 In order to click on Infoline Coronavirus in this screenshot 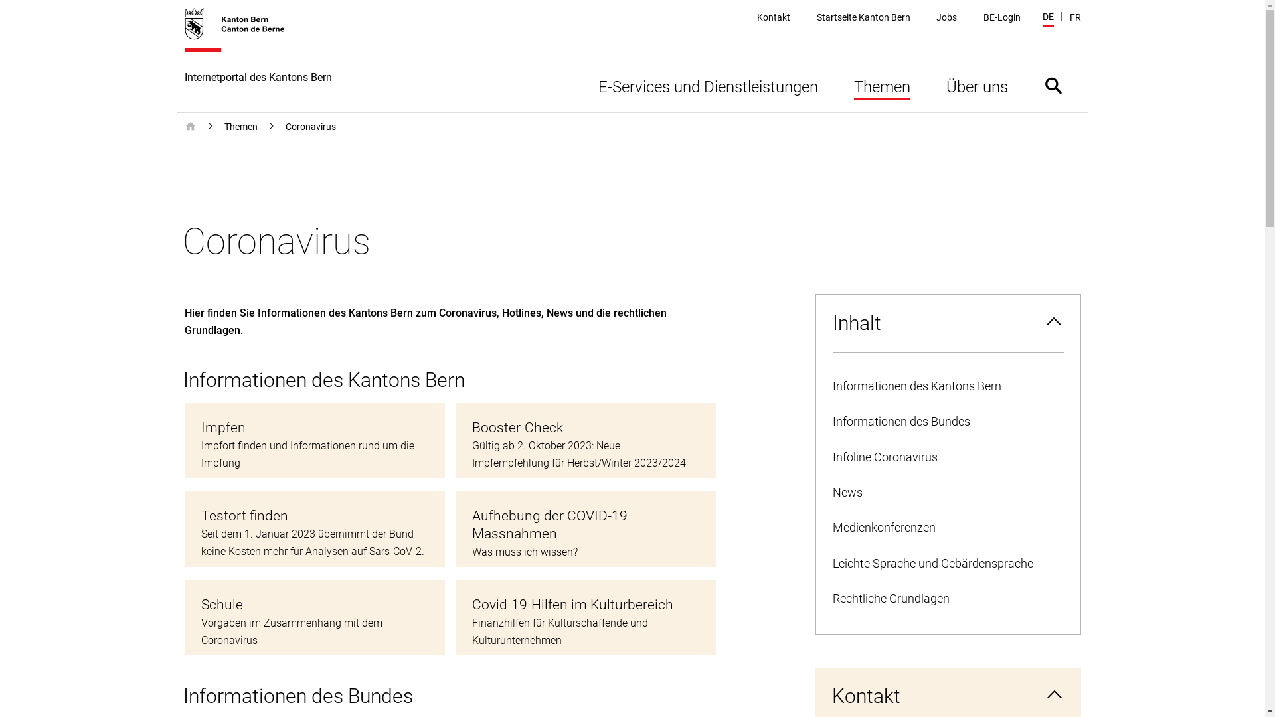, I will do `click(948, 458)`.